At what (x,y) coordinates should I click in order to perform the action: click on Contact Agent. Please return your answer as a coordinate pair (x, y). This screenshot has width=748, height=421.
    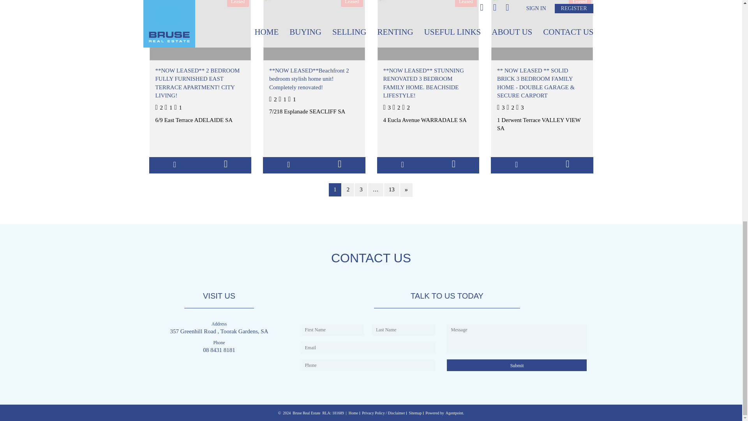
    Looking at the image, I should click on (225, 165).